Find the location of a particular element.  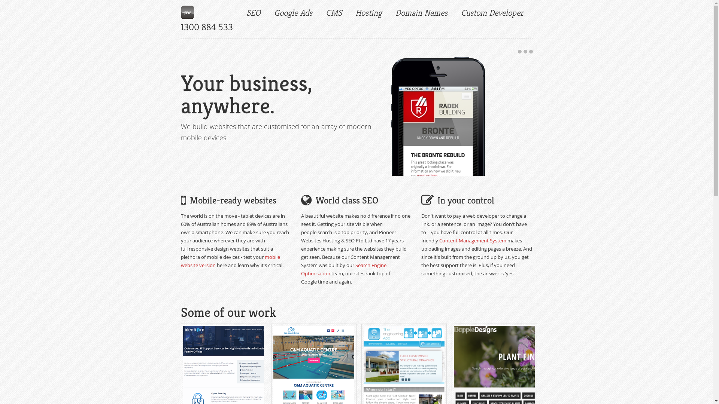

Custom Developer is located at coordinates (492, 13).